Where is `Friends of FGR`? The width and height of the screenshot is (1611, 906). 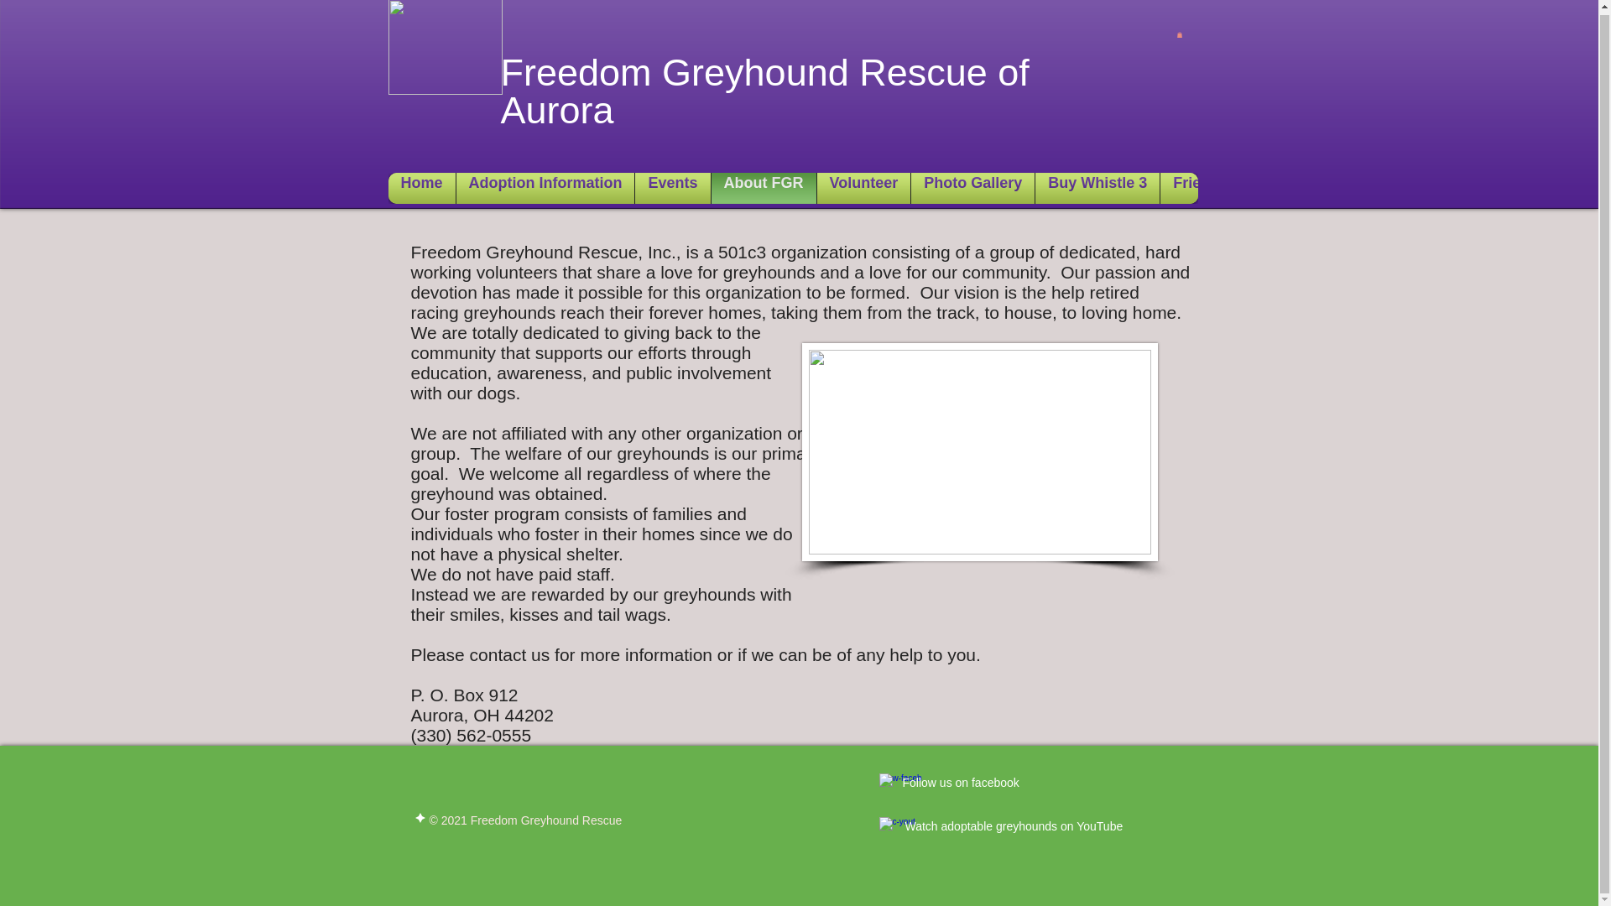
Friends of FGR is located at coordinates (1227, 188).